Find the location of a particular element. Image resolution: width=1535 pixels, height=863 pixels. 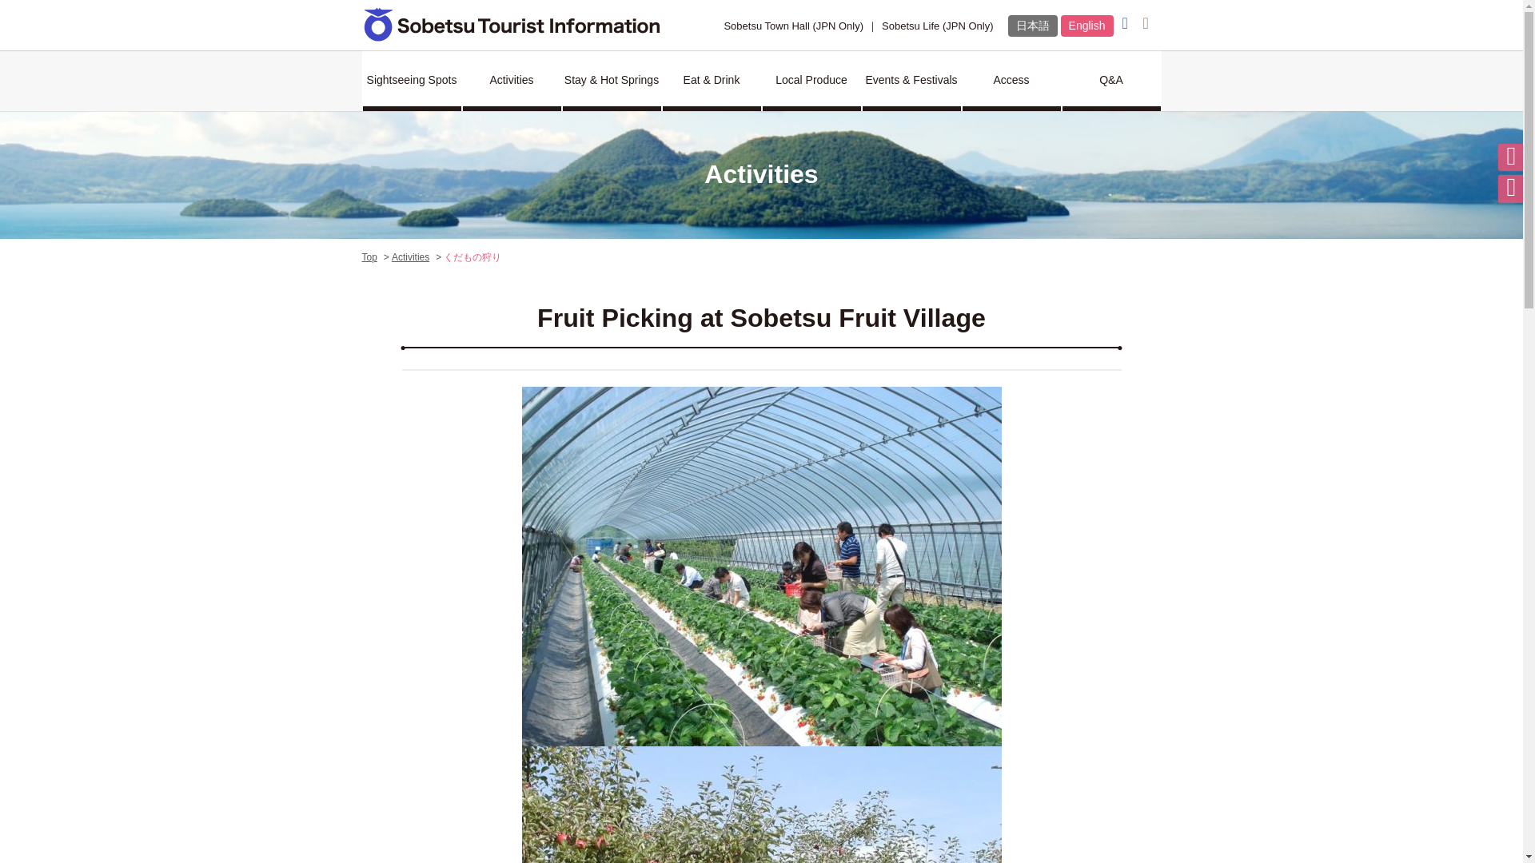

English is located at coordinates (1087, 26).